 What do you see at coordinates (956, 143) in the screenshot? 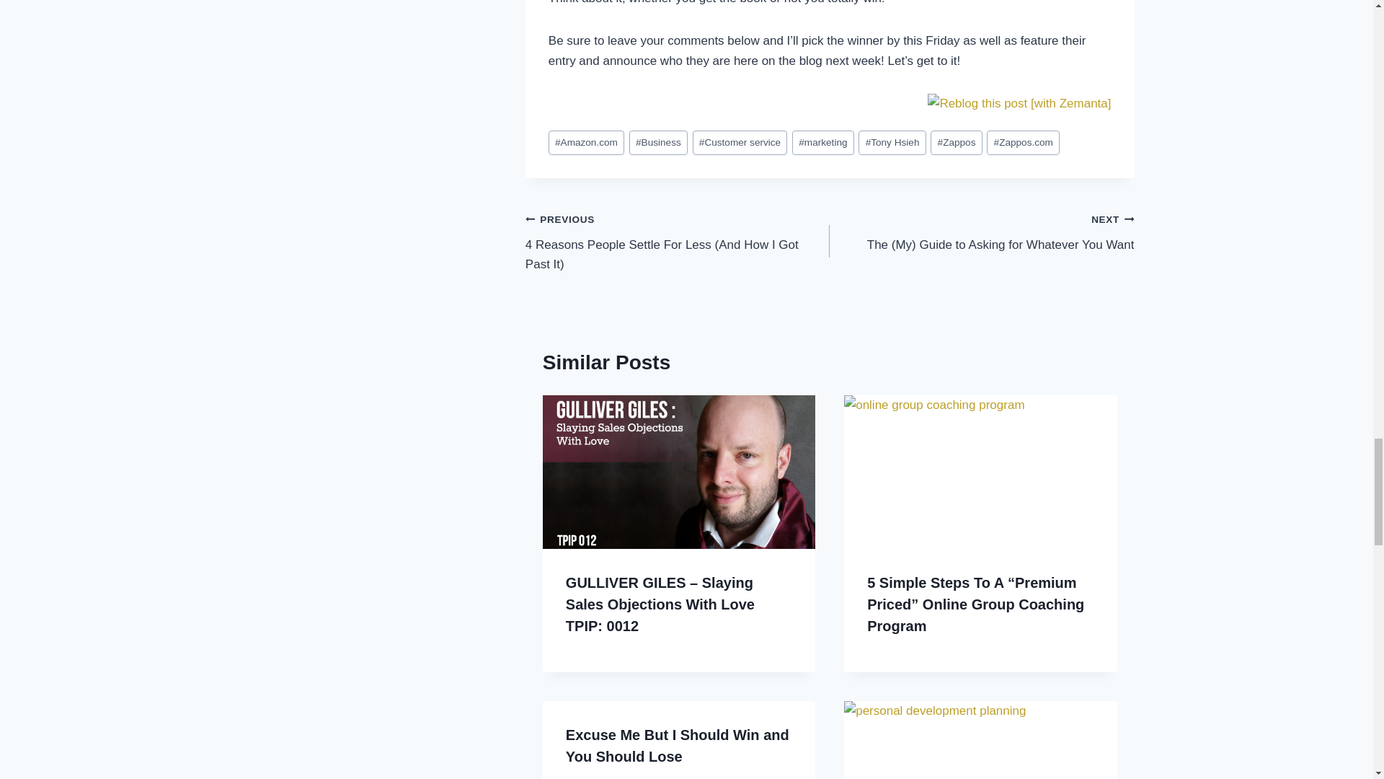
I see `Zappos` at bounding box center [956, 143].